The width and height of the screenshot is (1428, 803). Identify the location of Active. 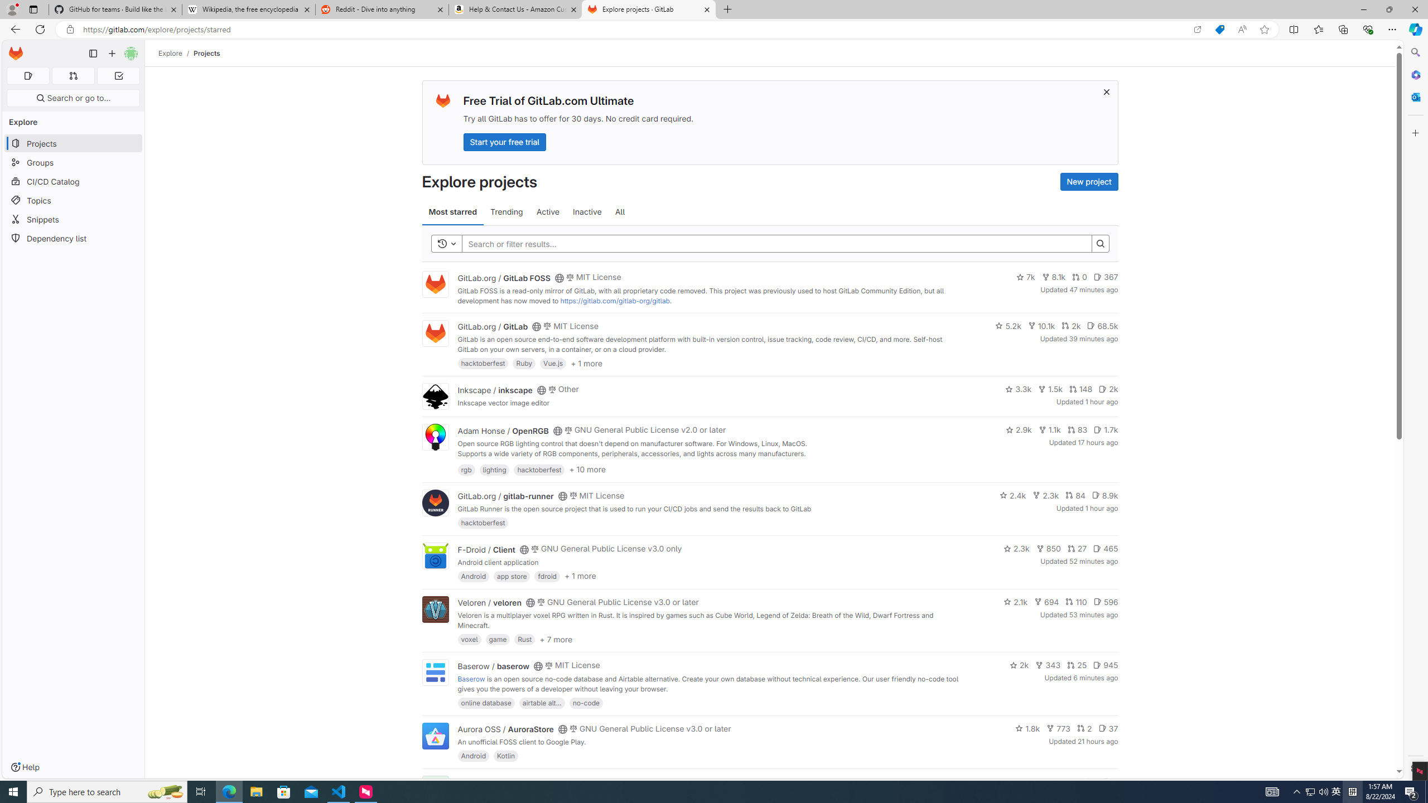
(548, 212).